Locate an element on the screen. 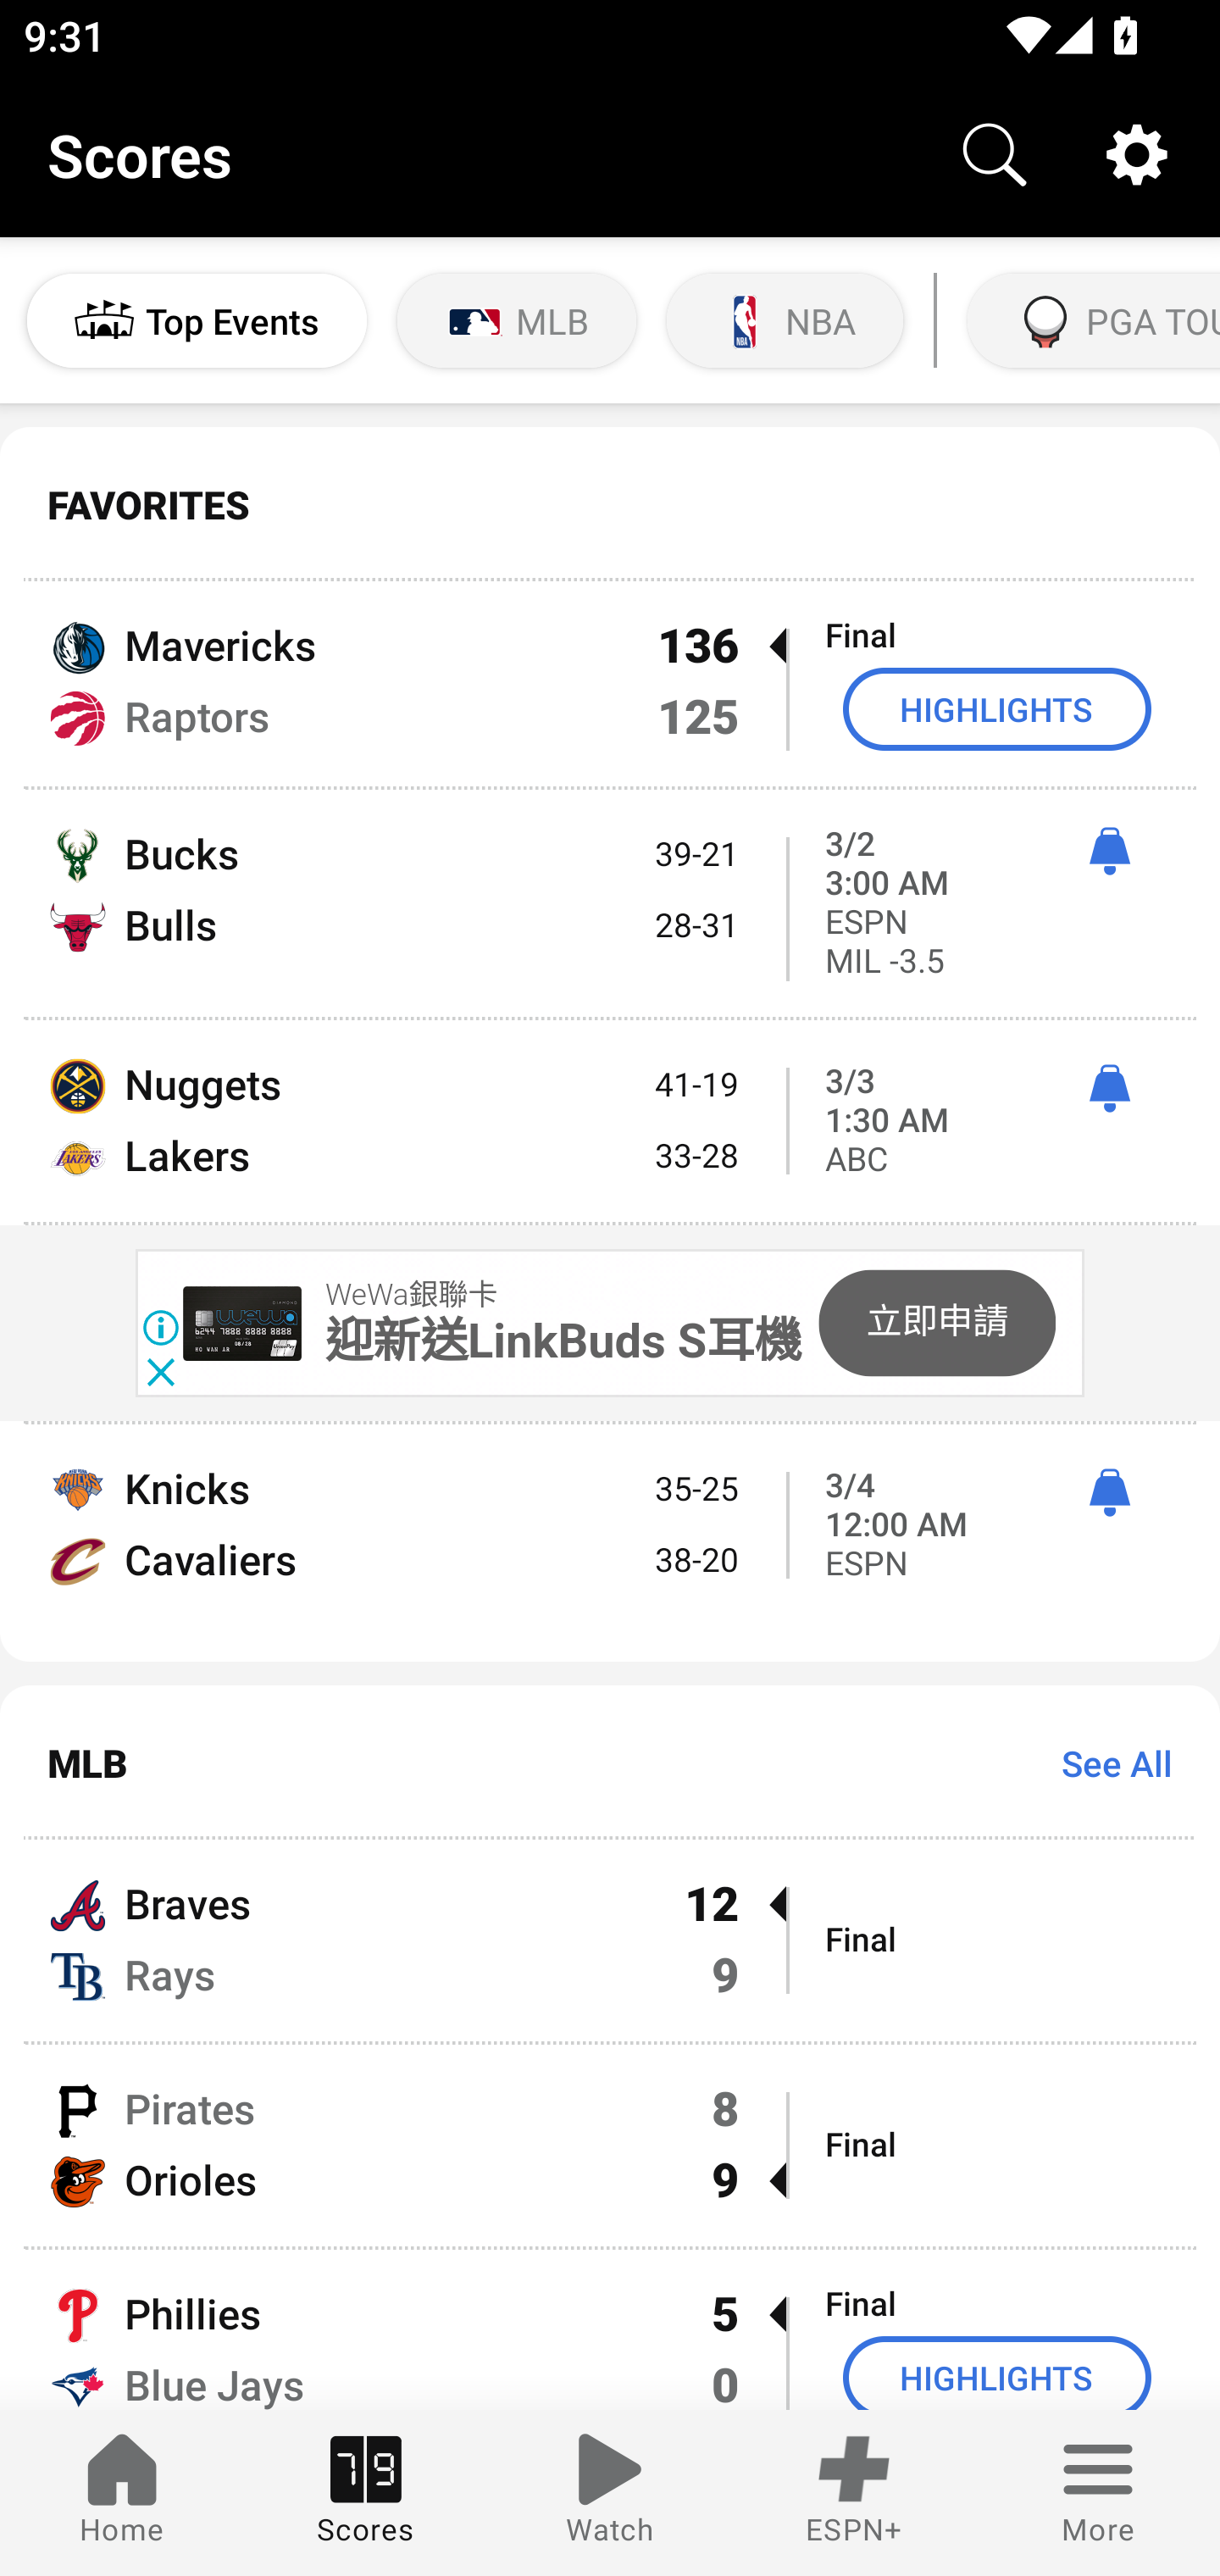 The width and height of the screenshot is (1220, 2576). Home is located at coordinates (122, 2493).